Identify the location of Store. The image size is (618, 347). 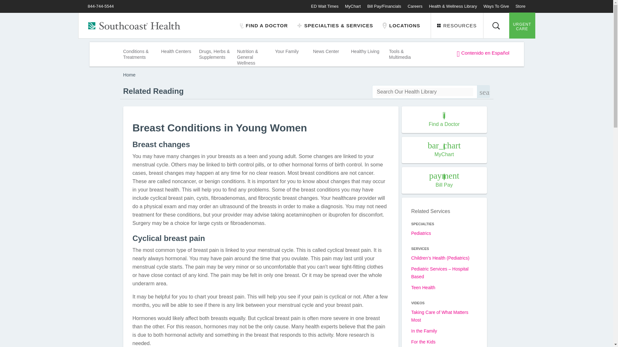
(520, 6).